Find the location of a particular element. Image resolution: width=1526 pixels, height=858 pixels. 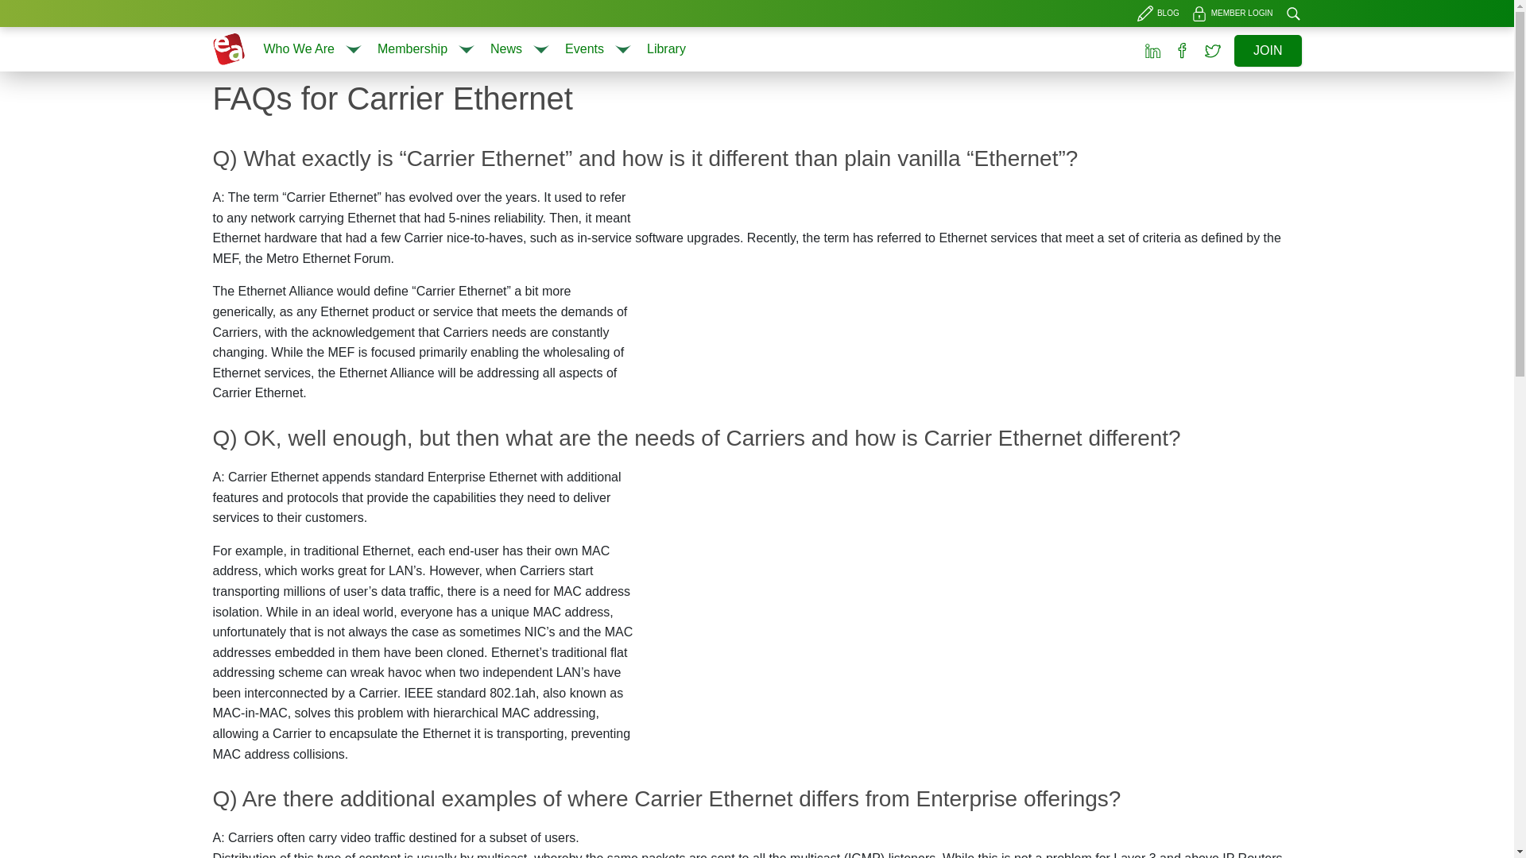

Who We Are is located at coordinates (300, 48).